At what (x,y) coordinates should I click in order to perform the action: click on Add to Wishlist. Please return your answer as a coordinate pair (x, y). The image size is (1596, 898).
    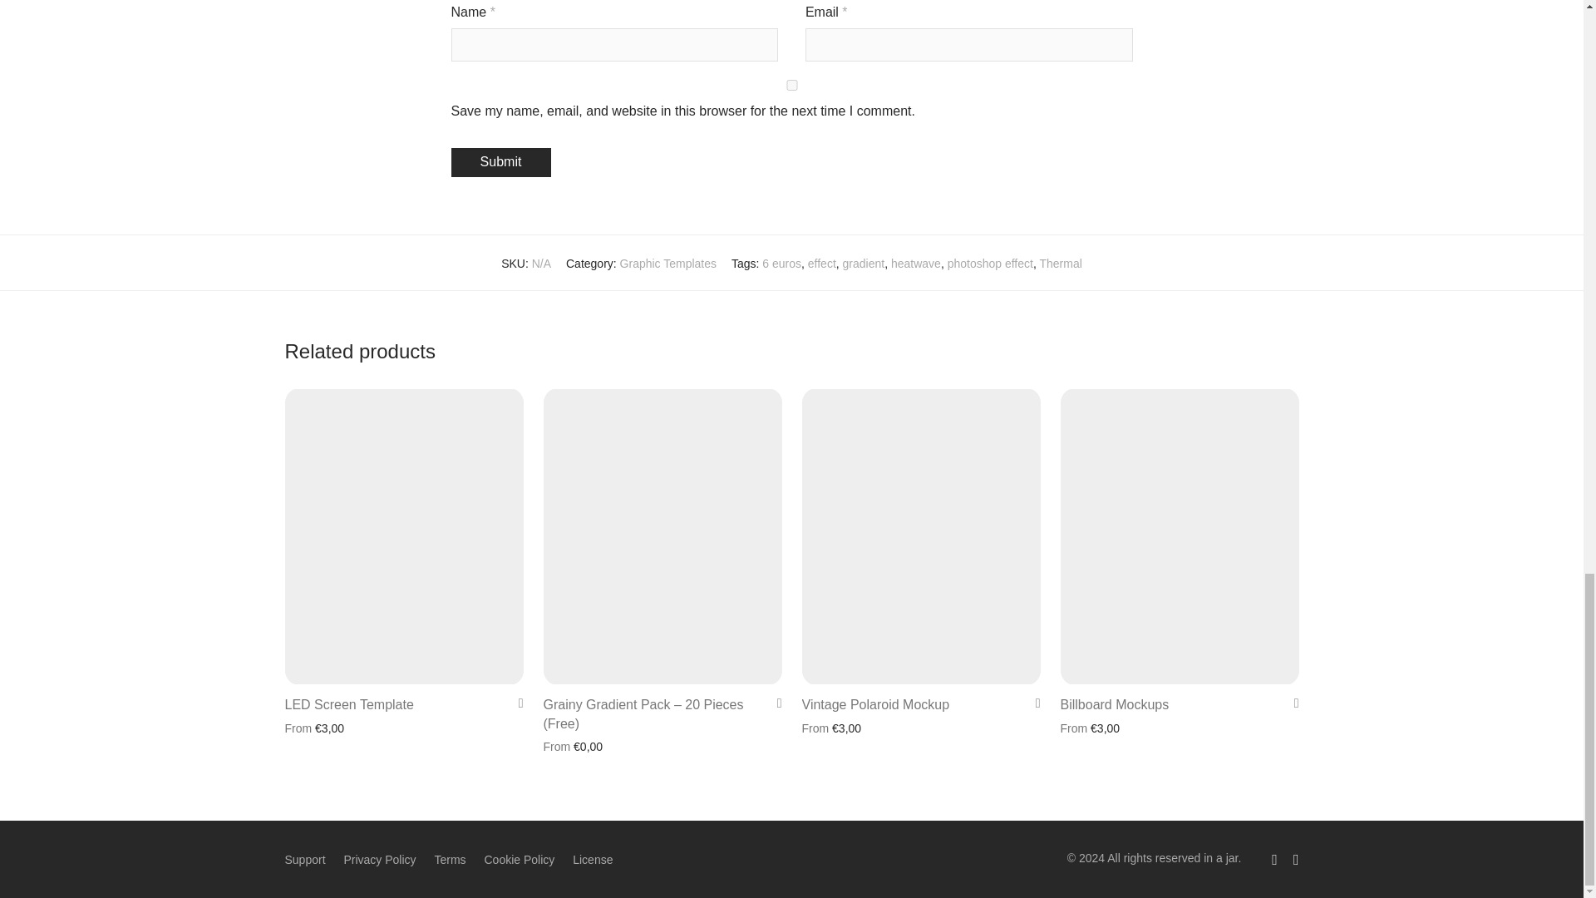
    Looking at the image, I should click on (773, 703).